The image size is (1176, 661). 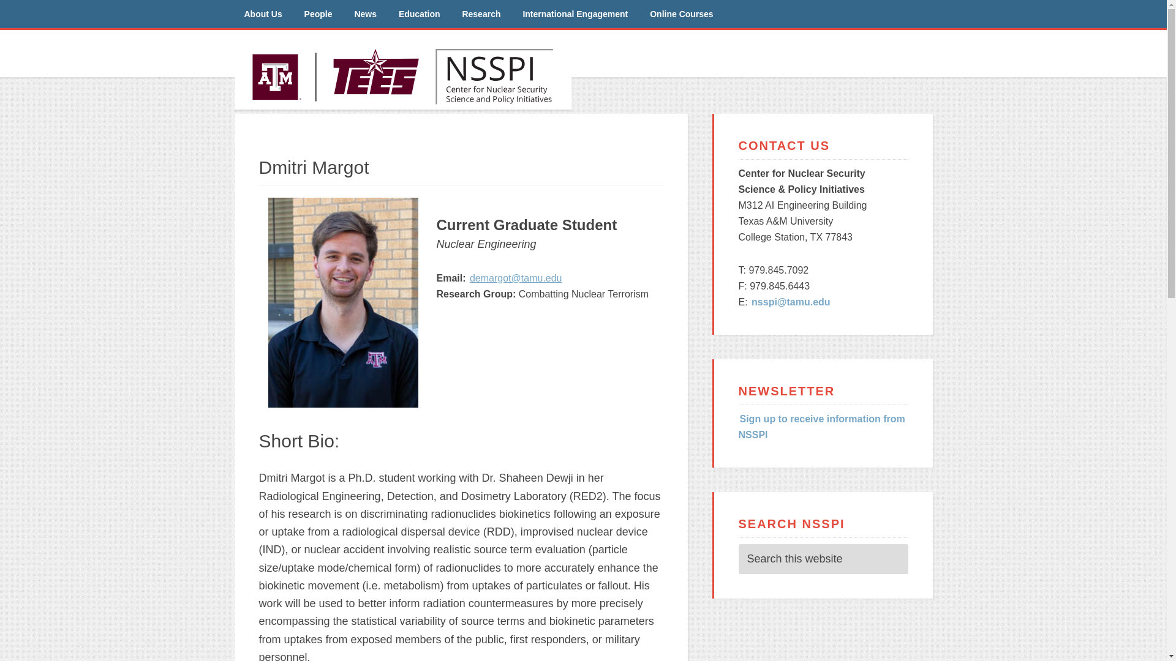 I want to click on About Us, so click(x=263, y=14).